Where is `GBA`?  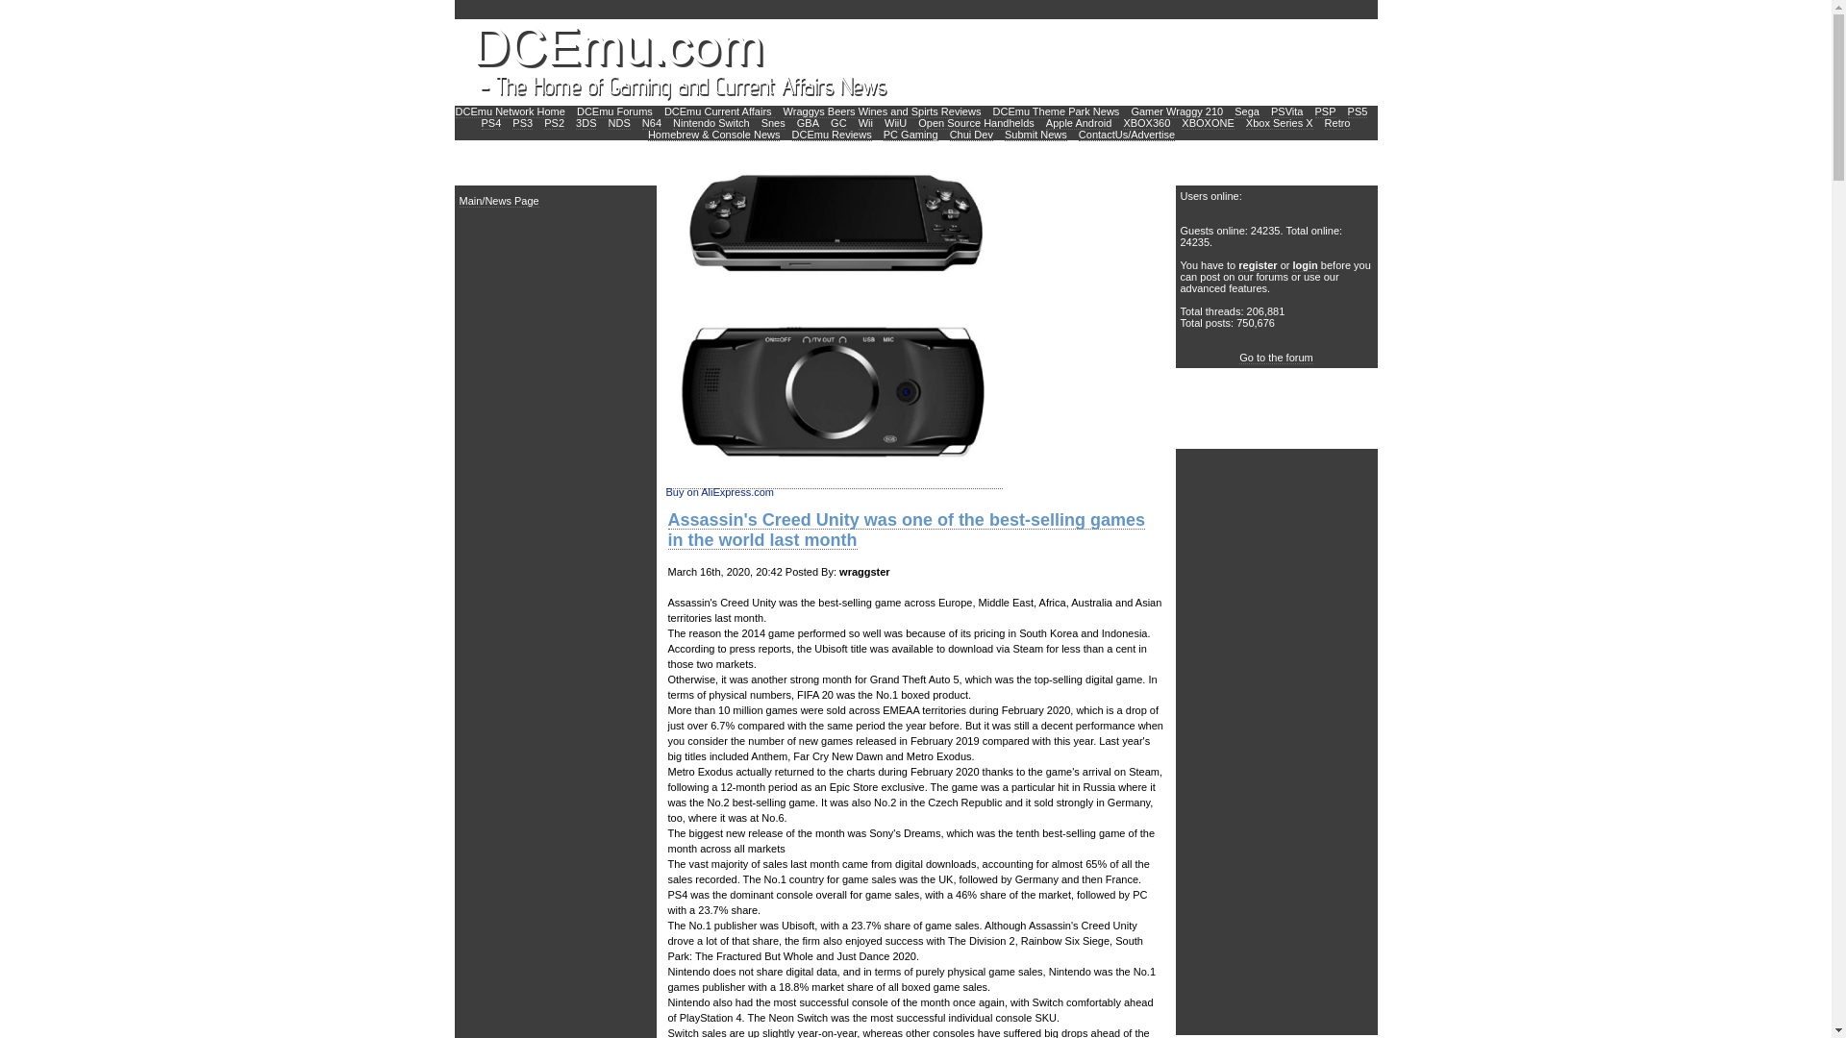 GBA is located at coordinates (808, 123).